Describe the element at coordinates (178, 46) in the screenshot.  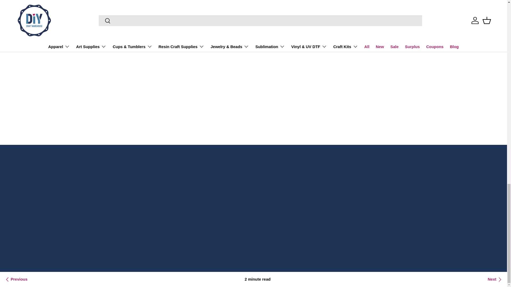
I see `Tweet on X` at that location.